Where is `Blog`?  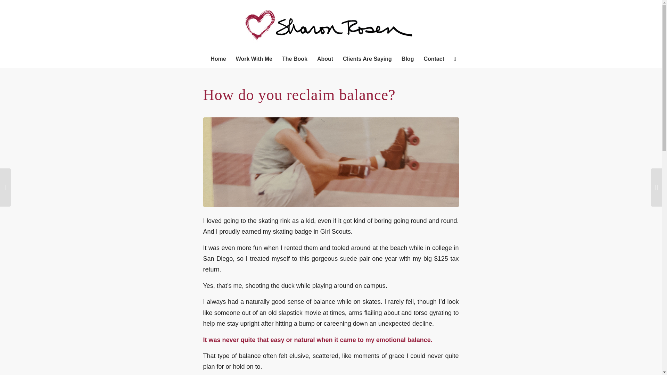 Blog is located at coordinates (408, 59).